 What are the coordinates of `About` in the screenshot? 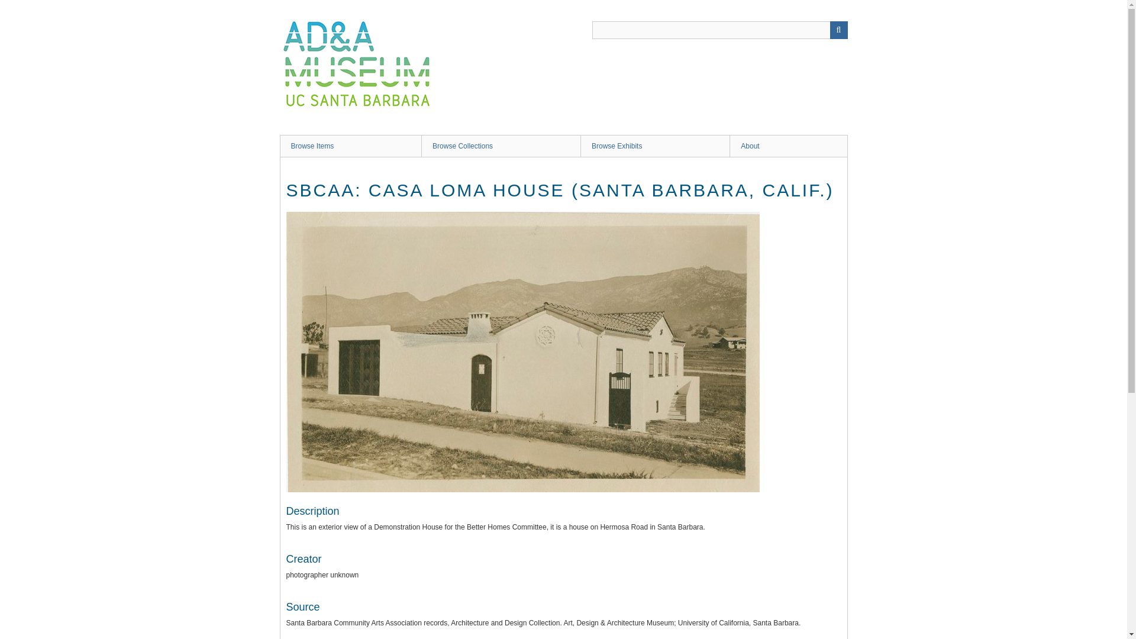 It's located at (788, 146).